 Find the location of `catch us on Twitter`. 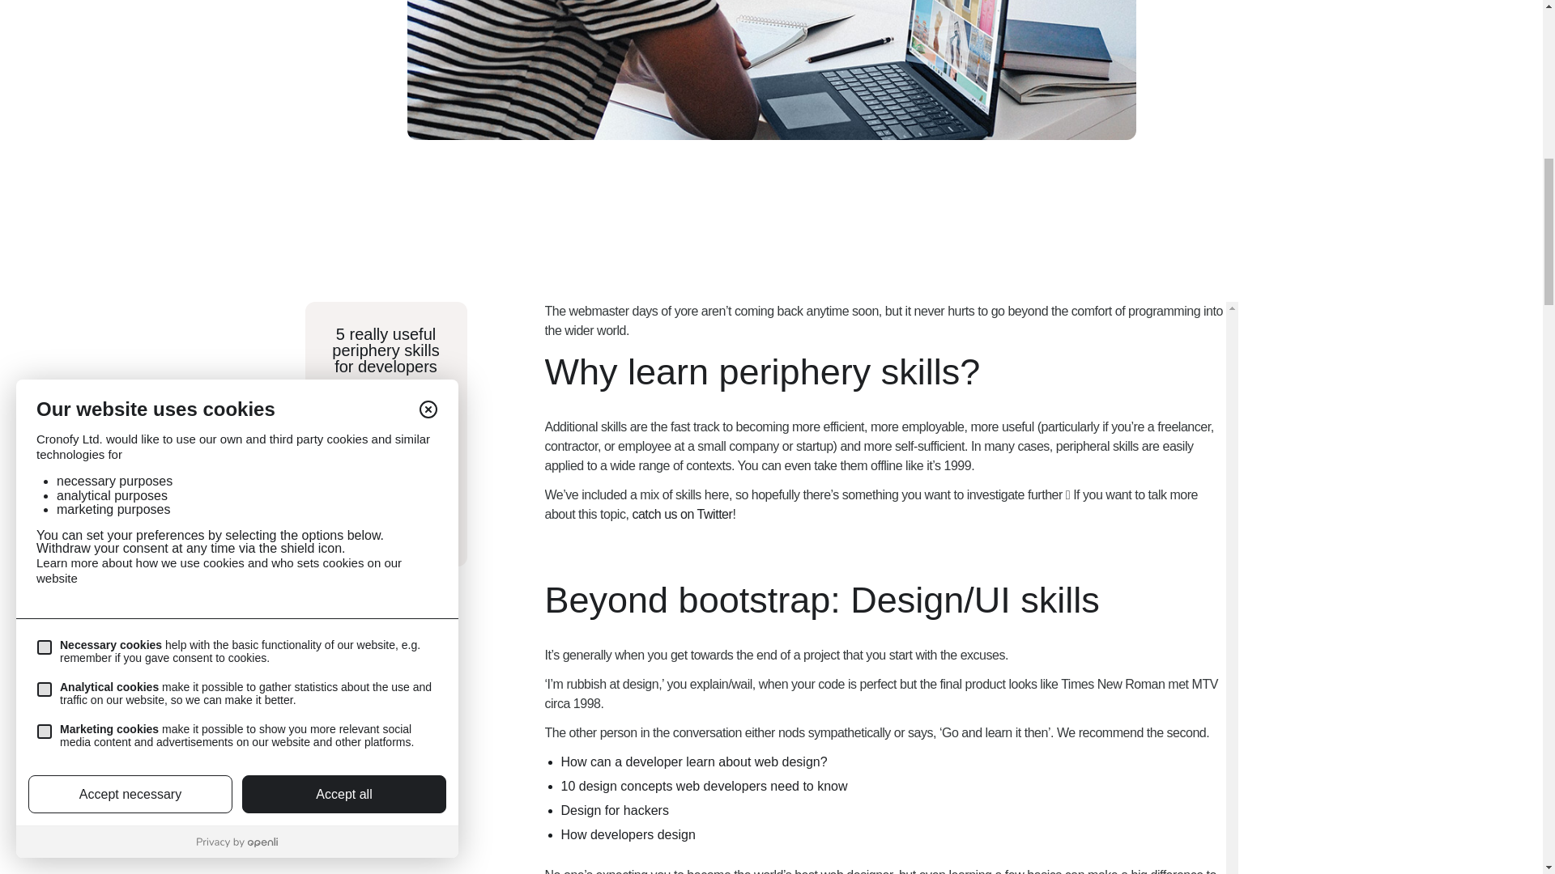

catch us on Twitter is located at coordinates (627, 834).